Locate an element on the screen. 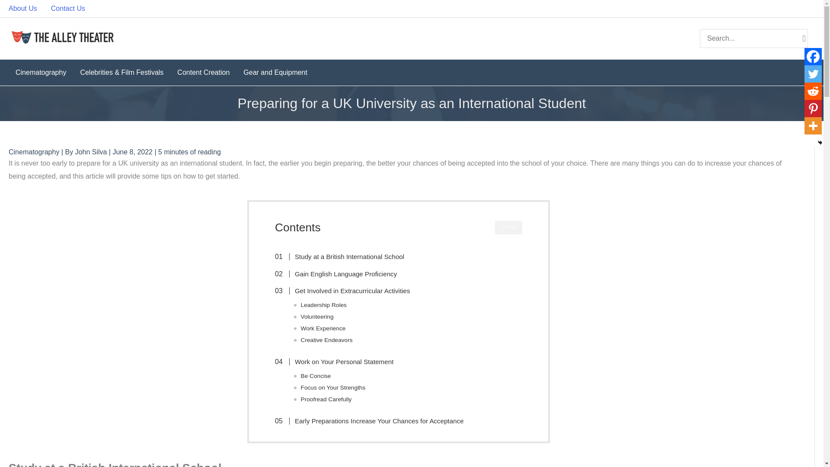  View all posts by John Silva is located at coordinates (92, 152).